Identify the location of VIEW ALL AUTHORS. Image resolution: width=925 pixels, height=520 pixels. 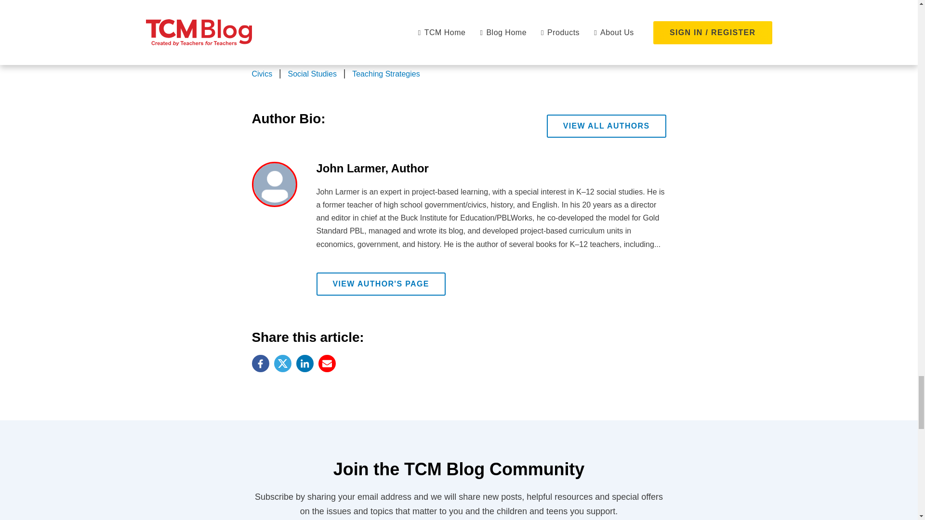
(606, 126).